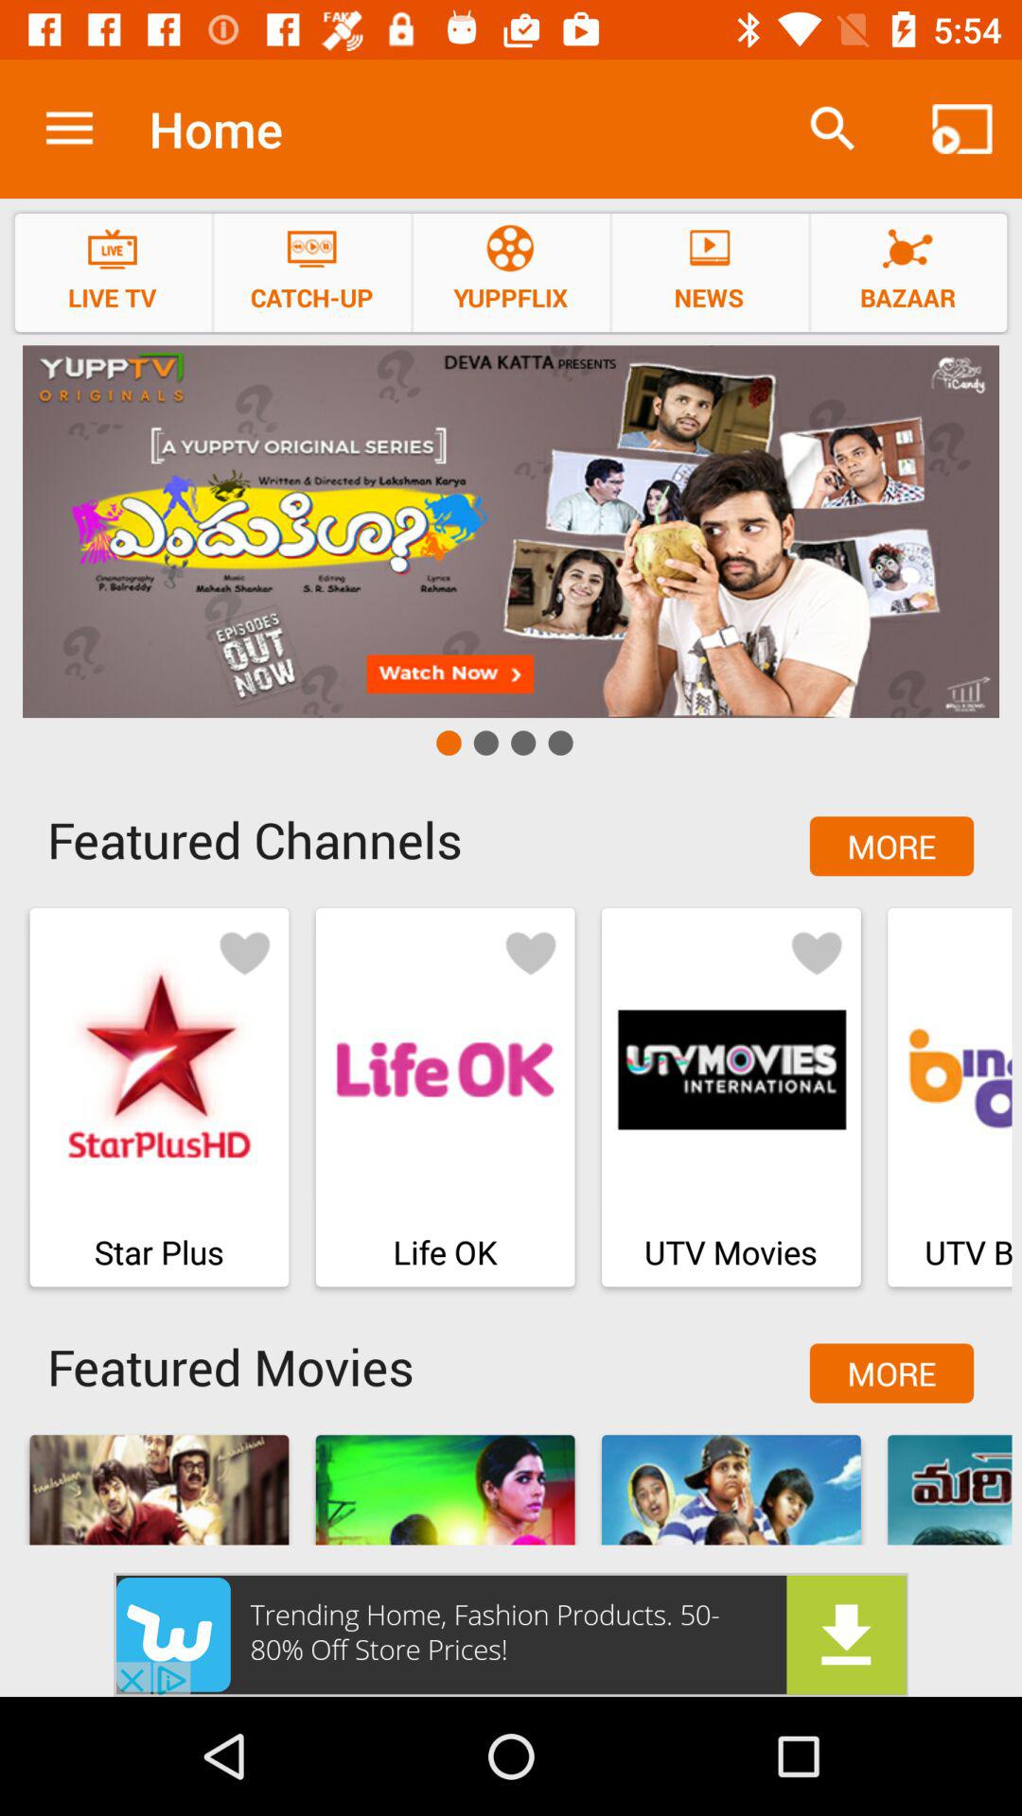  What do you see at coordinates (531, 952) in the screenshot?
I see `like the channel` at bounding box center [531, 952].